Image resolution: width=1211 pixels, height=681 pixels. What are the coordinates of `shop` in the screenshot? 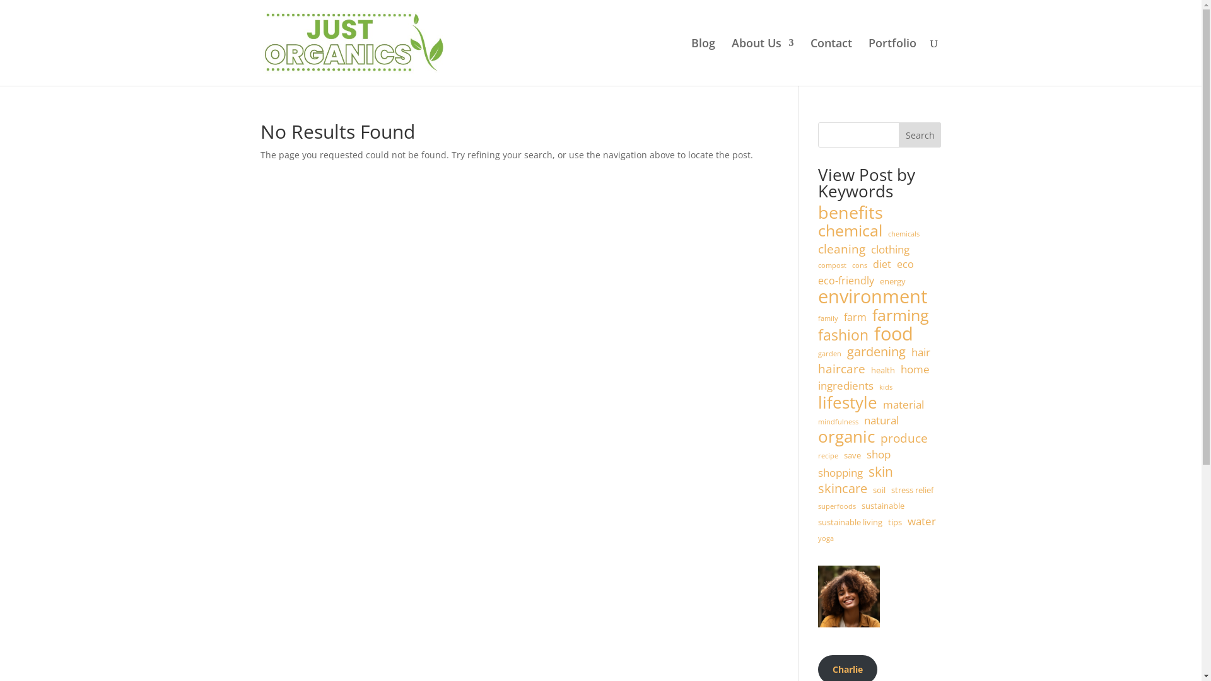 It's located at (879, 455).